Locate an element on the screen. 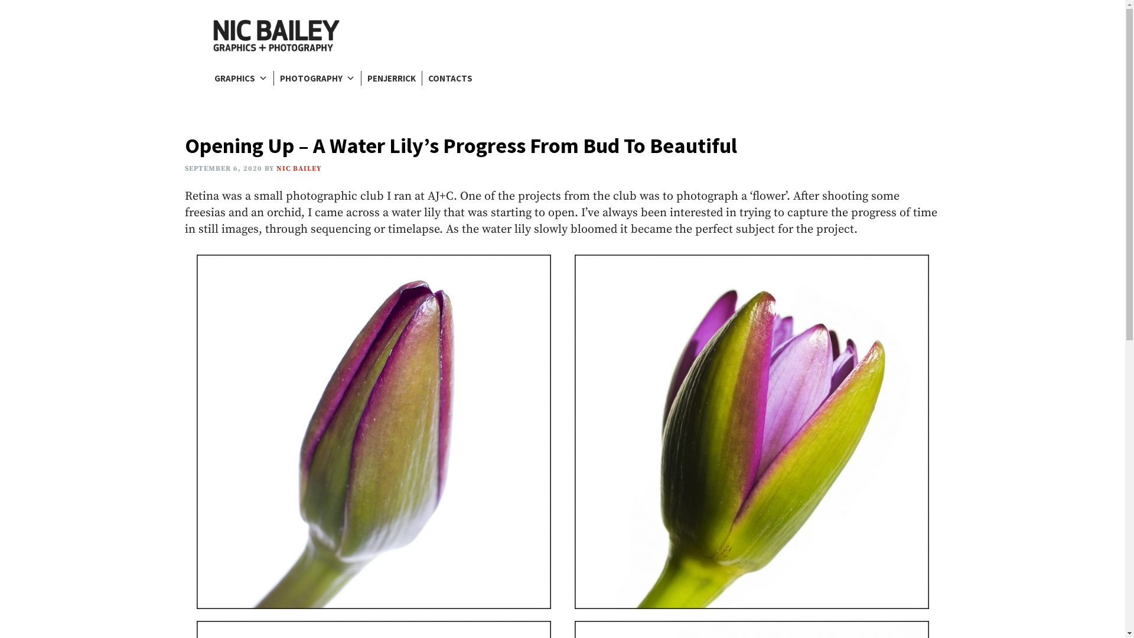 The height and width of the screenshot is (638, 1134). PHOTOGRAPHY is located at coordinates (318, 78).